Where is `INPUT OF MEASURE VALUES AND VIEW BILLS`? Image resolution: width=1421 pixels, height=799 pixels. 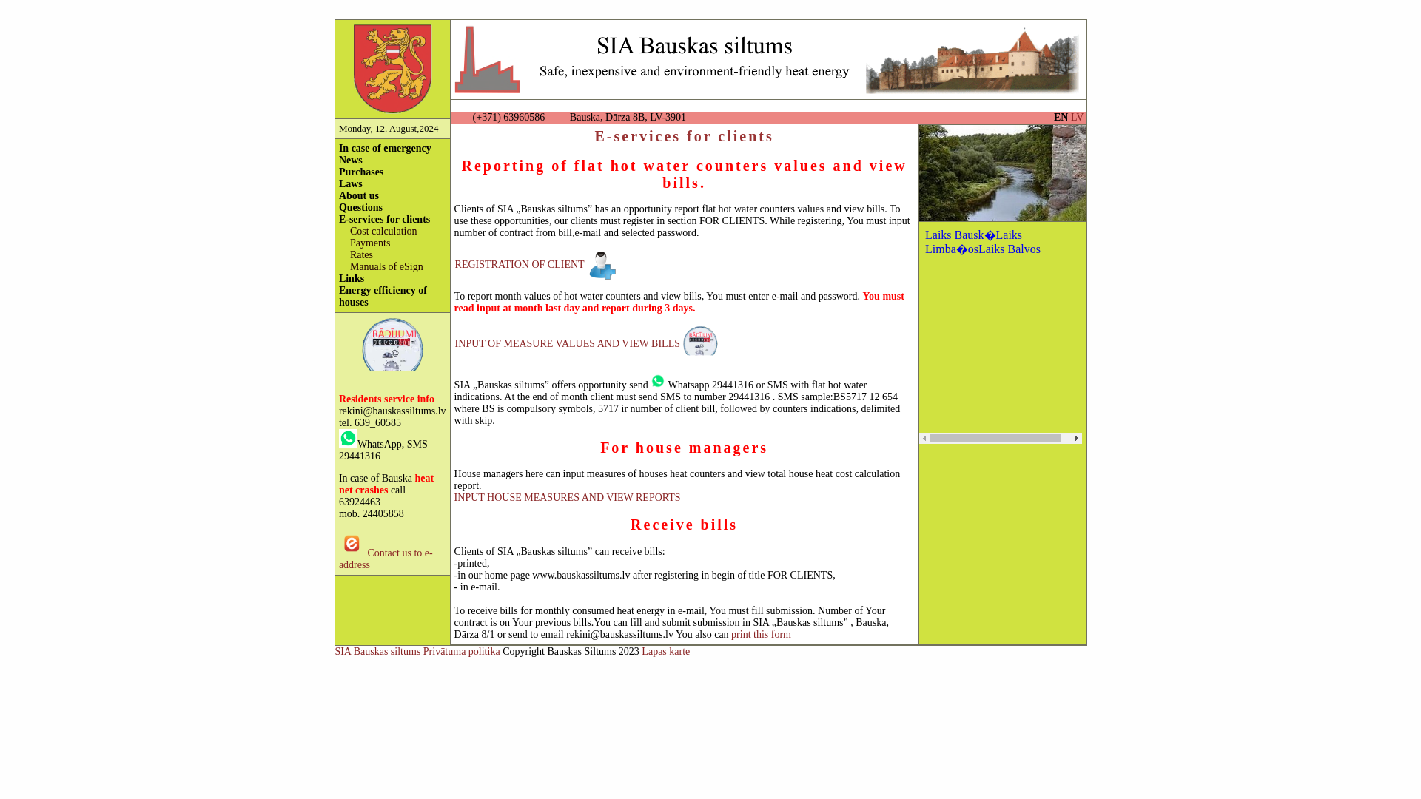
INPUT OF MEASURE VALUES AND VIEW BILLS is located at coordinates (567, 343).